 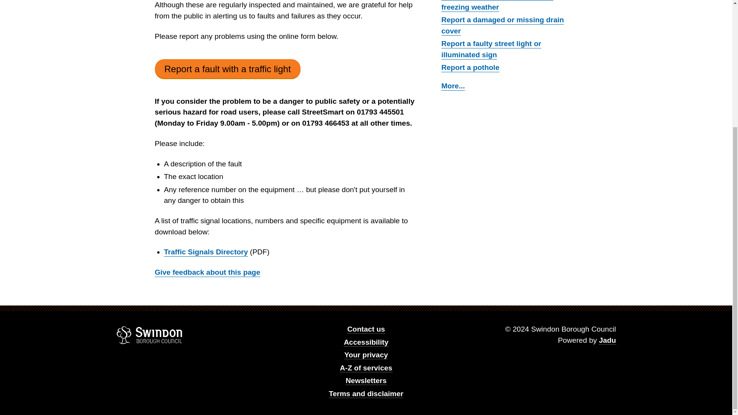 What do you see at coordinates (502, 25) in the screenshot?
I see `Report a damaged or missing drain cover` at bounding box center [502, 25].